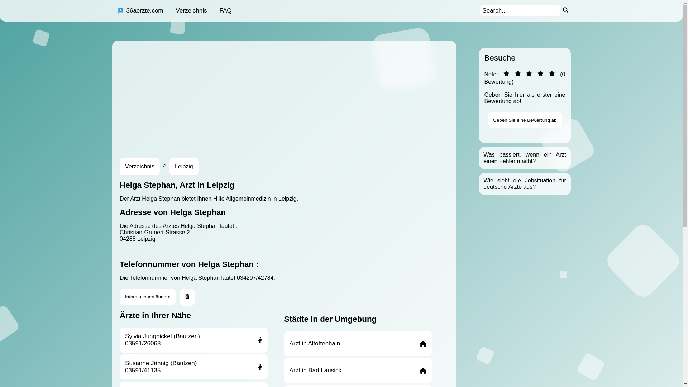 The height and width of the screenshot is (387, 688). What do you see at coordinates (191, 11) in the screenshot?
I see `Verzeichnis` at bounding box center [191, 11].